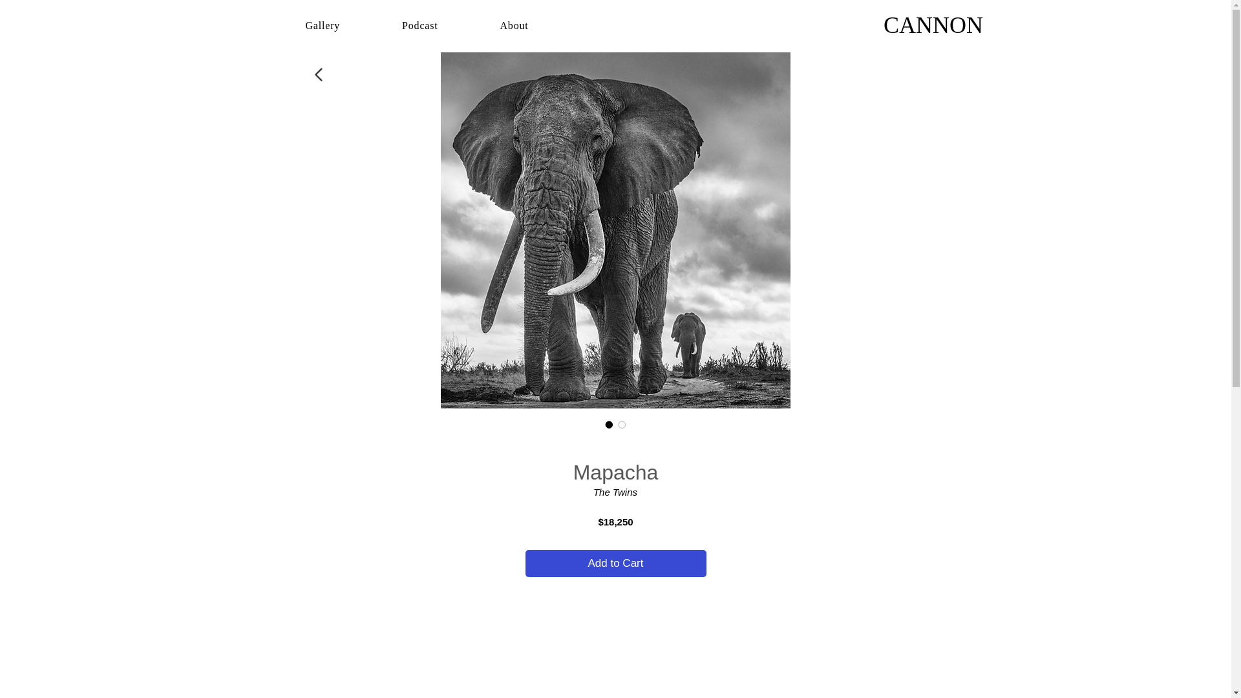  Describe the element at coordinates (419, 26) in the screenshot. I see `Podcast` at that location.